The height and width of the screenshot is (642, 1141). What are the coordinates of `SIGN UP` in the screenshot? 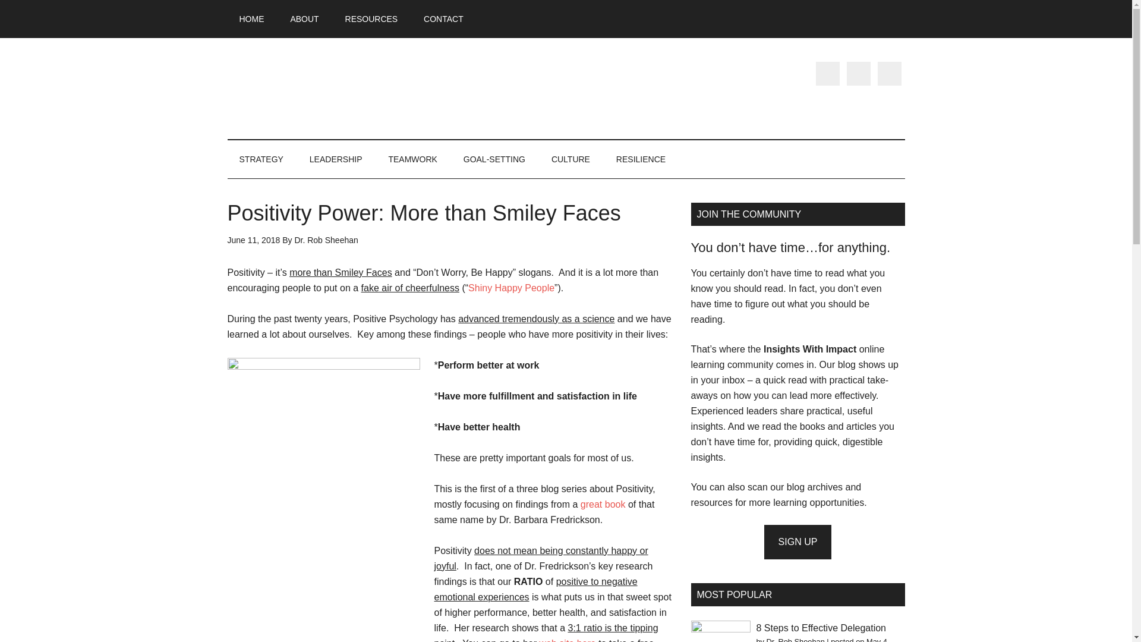 It's located at (798, 542).